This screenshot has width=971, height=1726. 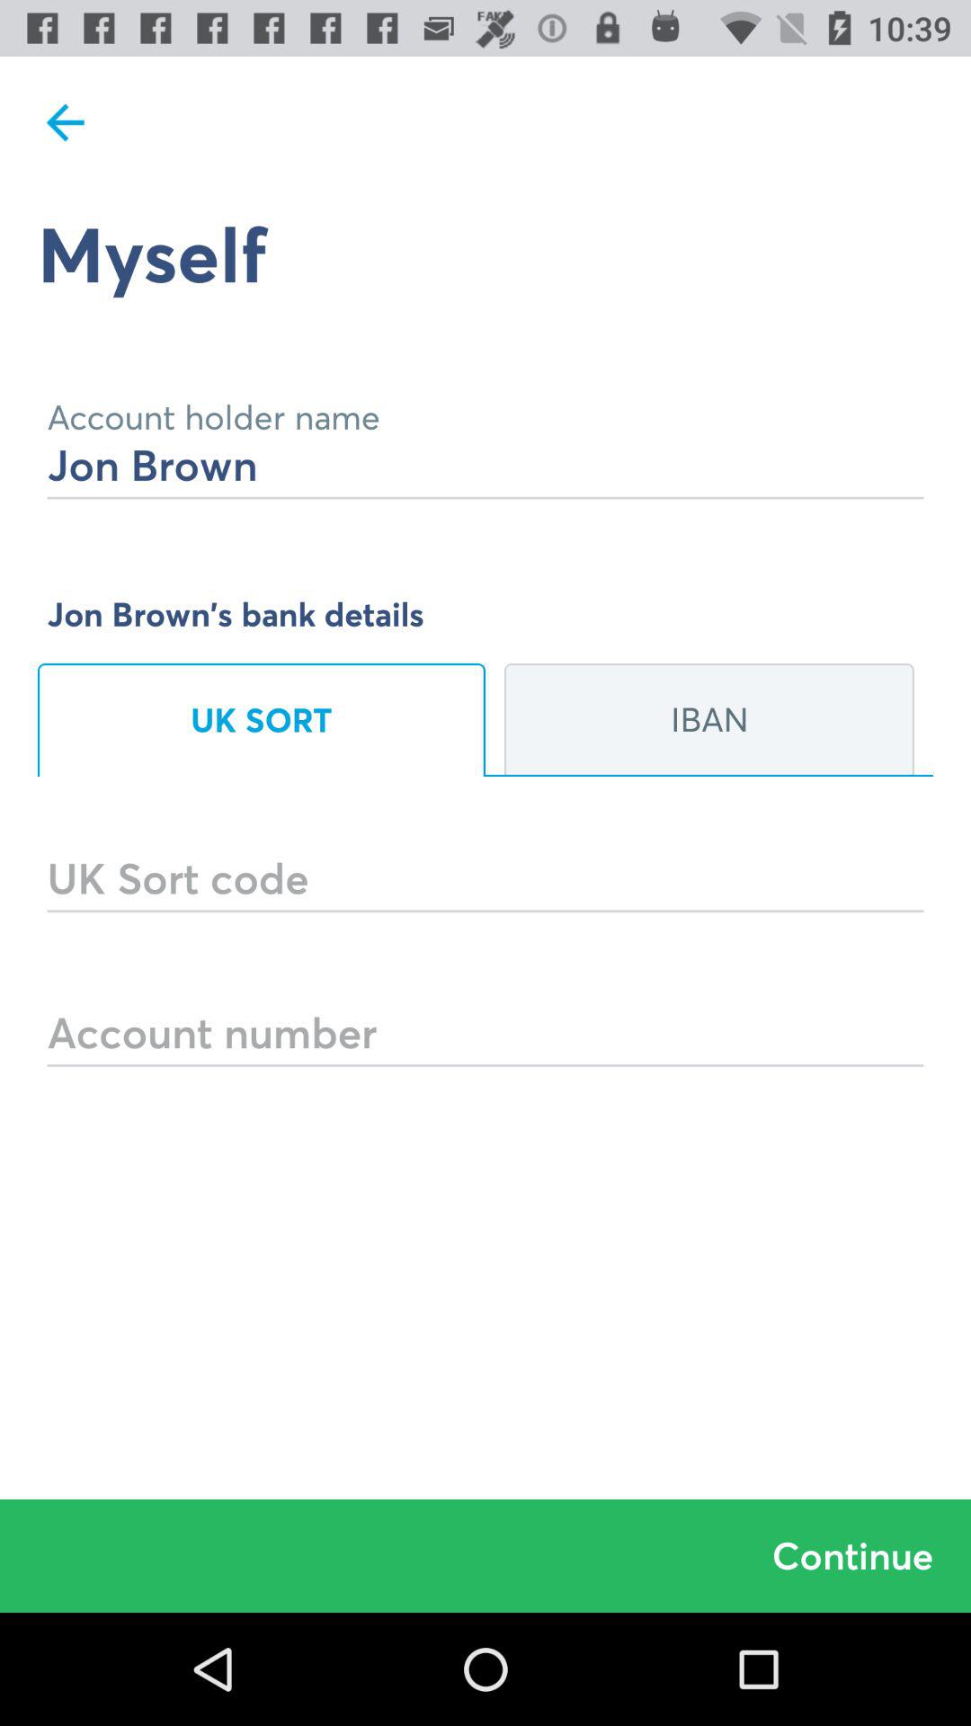 What do you see at coordinates (66, 122) in the screenshot?
I see `press item at the top left corner` at bounding box center [66, 122].